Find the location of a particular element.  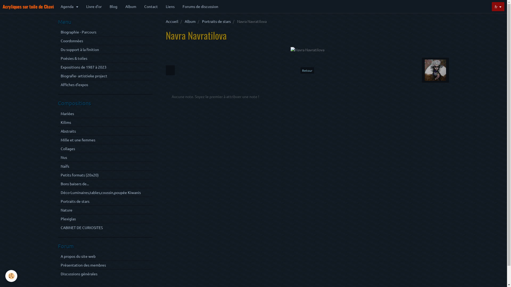

Nus is located at coordinates (105, 157).